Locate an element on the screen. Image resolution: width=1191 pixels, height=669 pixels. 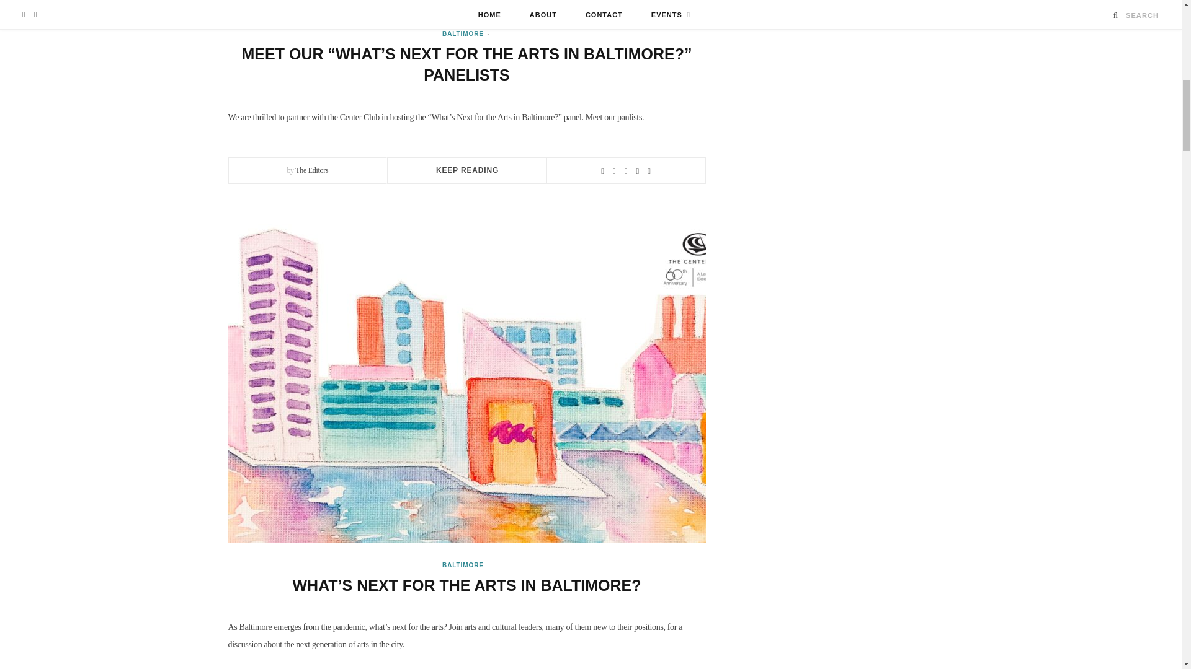
BALTIMORE is located at coordinates (463, 564).